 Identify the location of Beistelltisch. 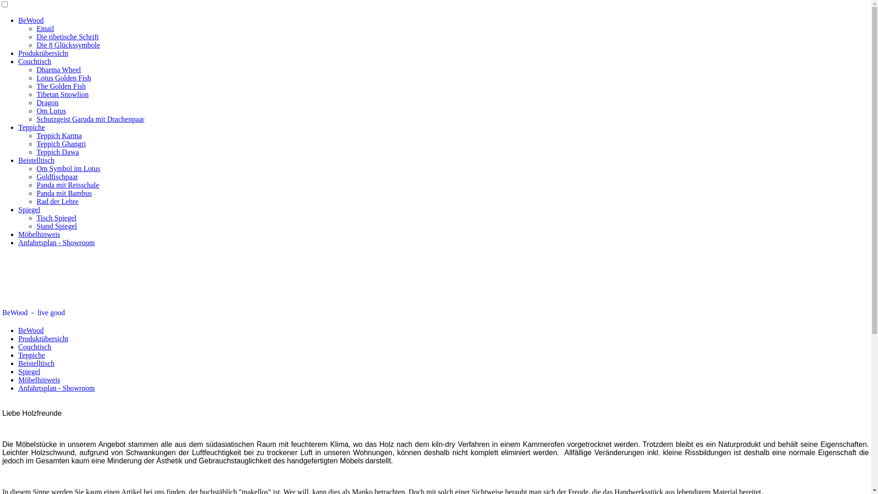
(37, 160).